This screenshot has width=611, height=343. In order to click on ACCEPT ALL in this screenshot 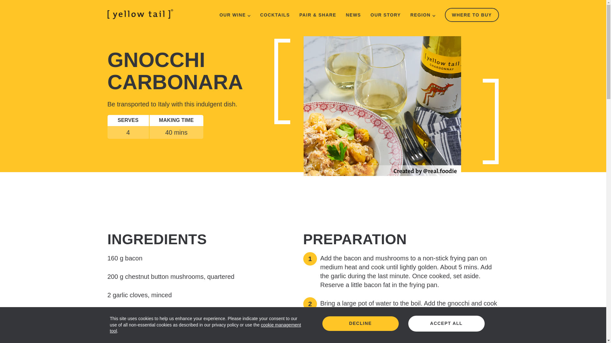, I will do `click(446, 323)`.